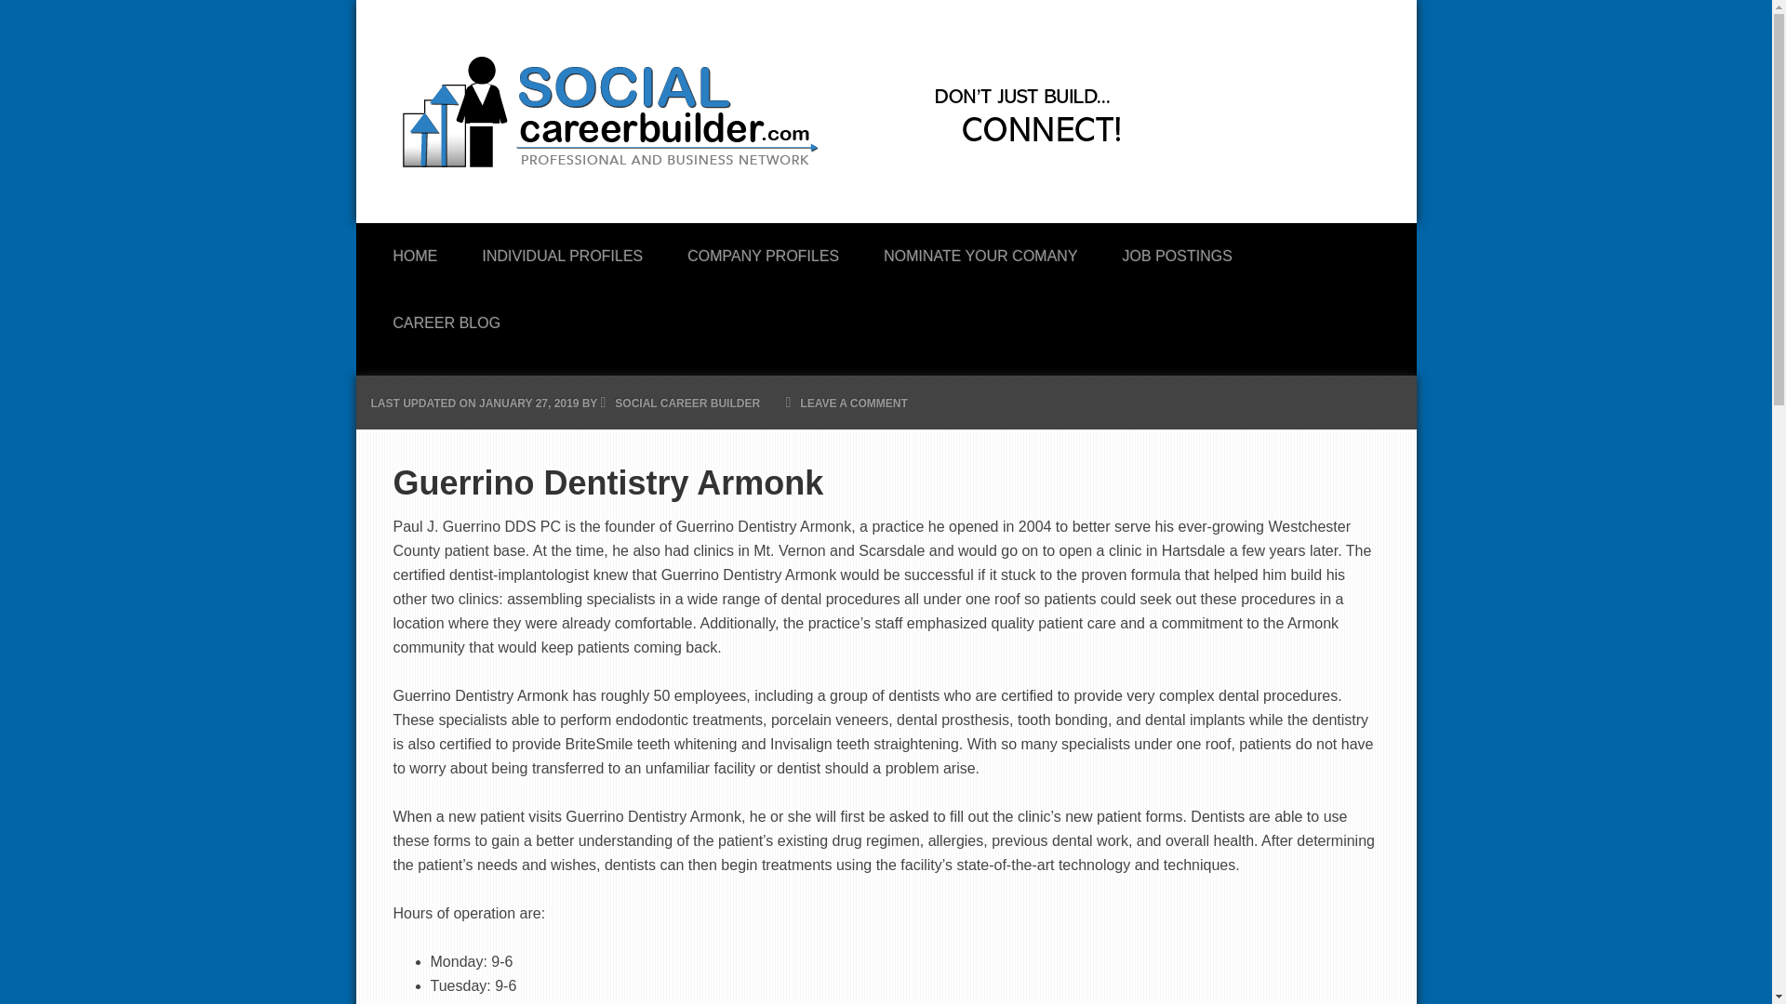  I want to click on LEAVE A COMMENT, so click(854, 403).